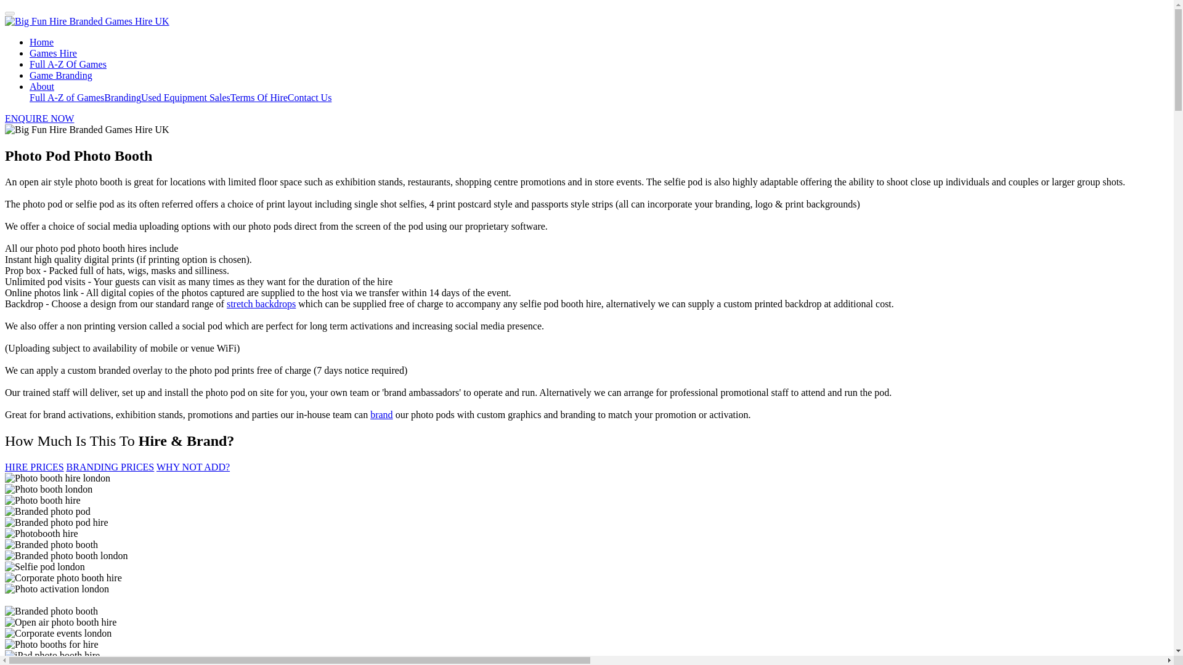 Image resolution: width=1183 pixels, height=665 pixels. What do you see at coordinates (57, 478) in the screenshot?
I see `Photo booth hire london` at bounding box center [57, 478].